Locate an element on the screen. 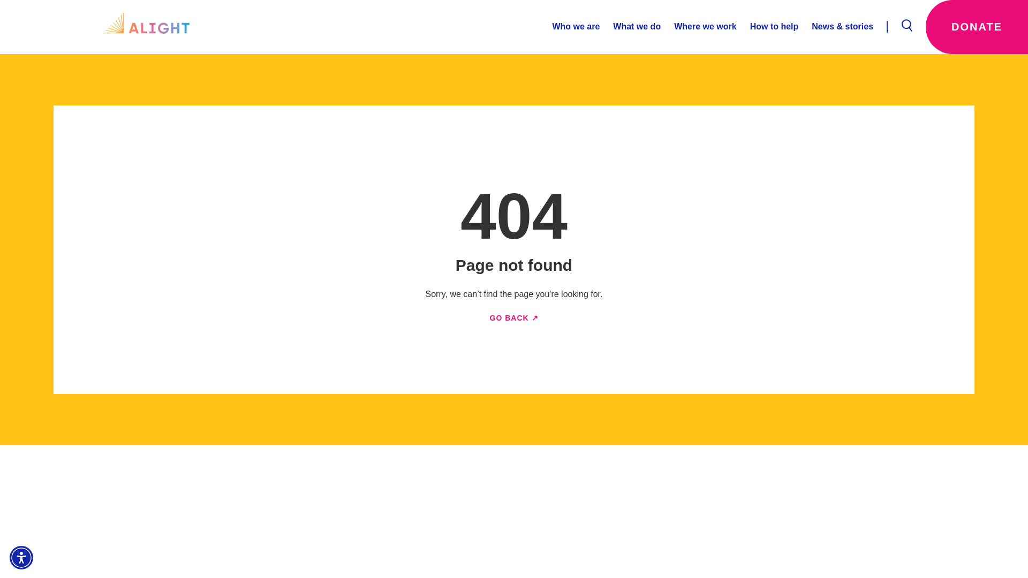 This screenshot has height=578, width=1028. What we do is located at coordinates (630, 27).